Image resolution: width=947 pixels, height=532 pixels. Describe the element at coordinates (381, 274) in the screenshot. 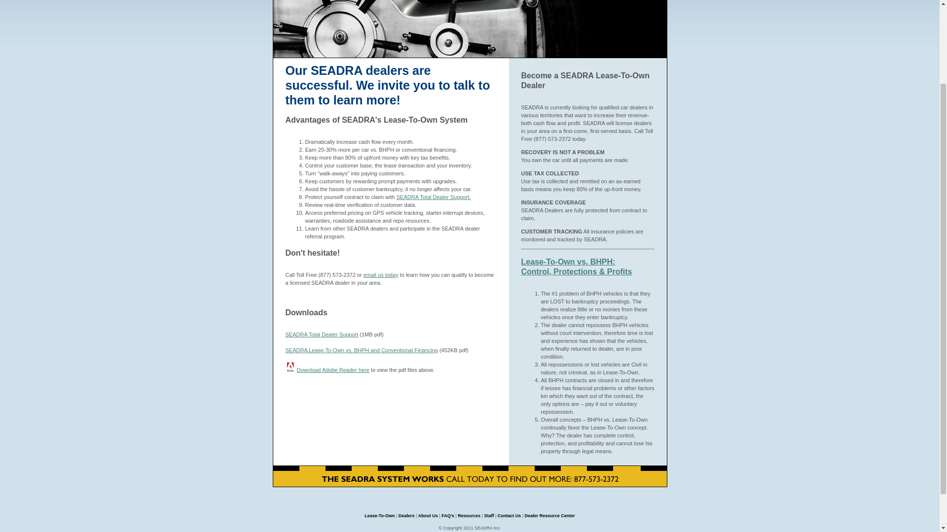

I see `email us today` at that location.